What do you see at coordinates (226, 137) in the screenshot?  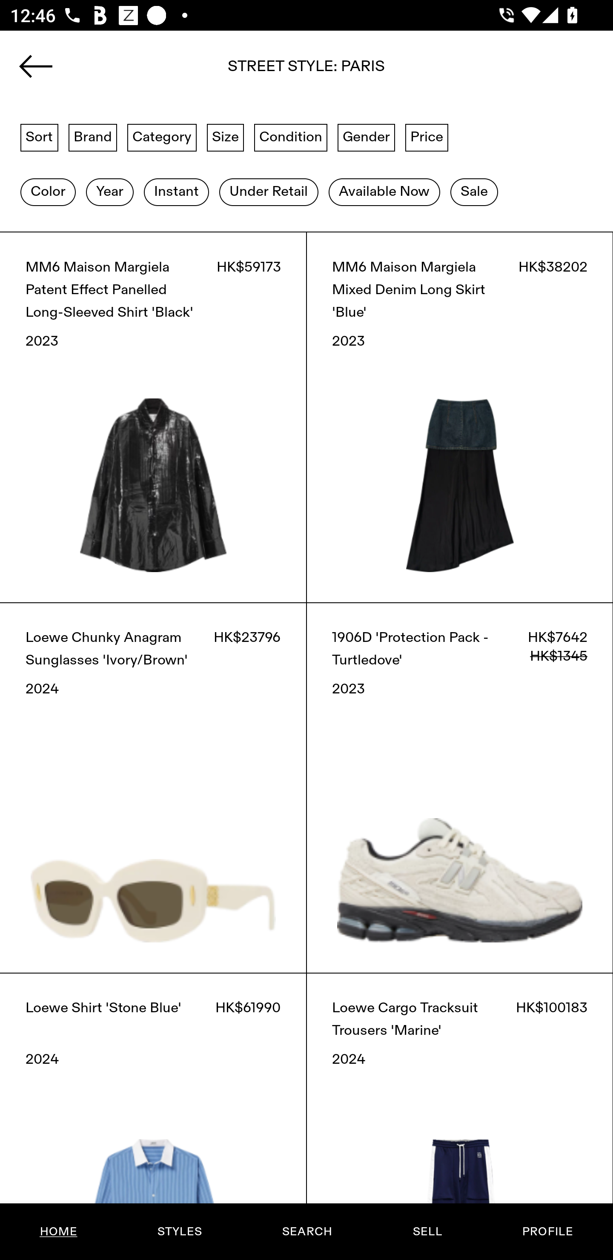 I see `Size` at bounding box center [226, 137].